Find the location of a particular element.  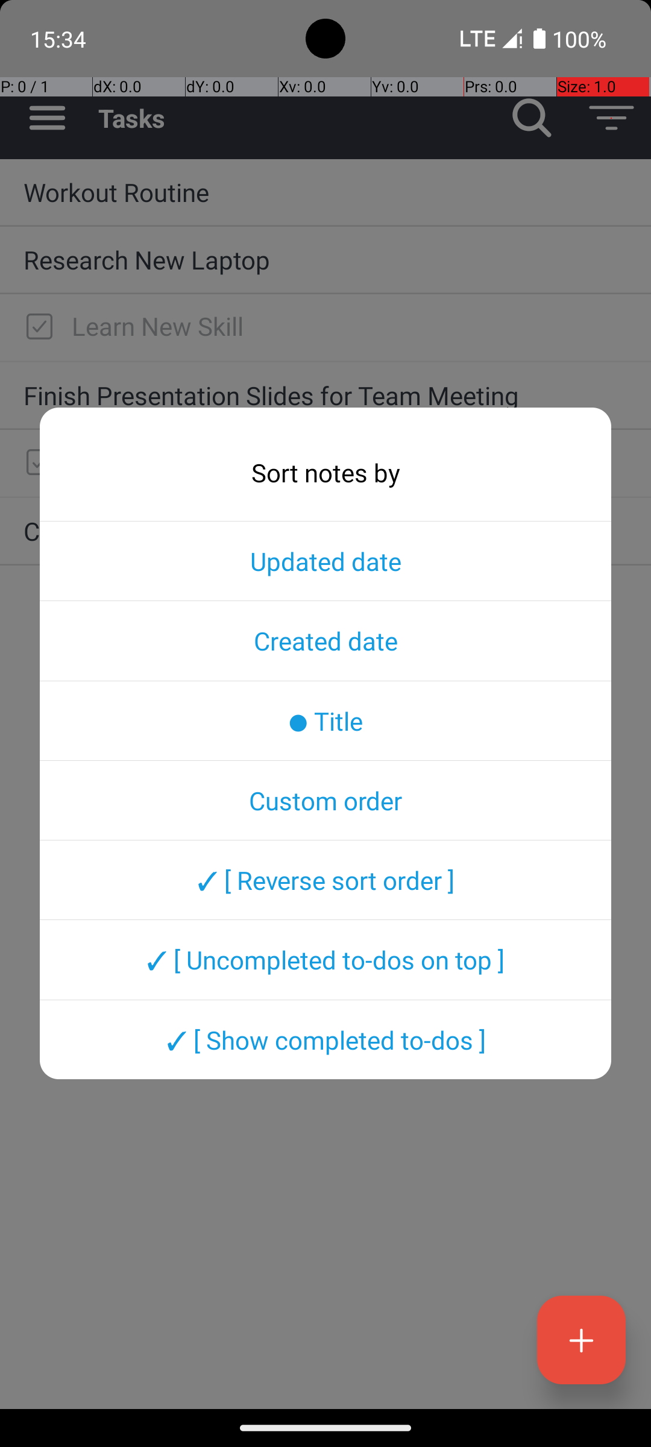

Email Project Update to Client is located at coordinates (350, 462).